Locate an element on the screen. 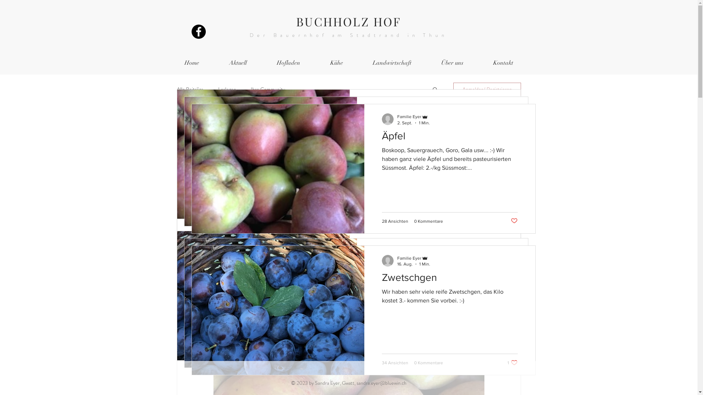  Zwetschgen is located at coordinates (435, 265).